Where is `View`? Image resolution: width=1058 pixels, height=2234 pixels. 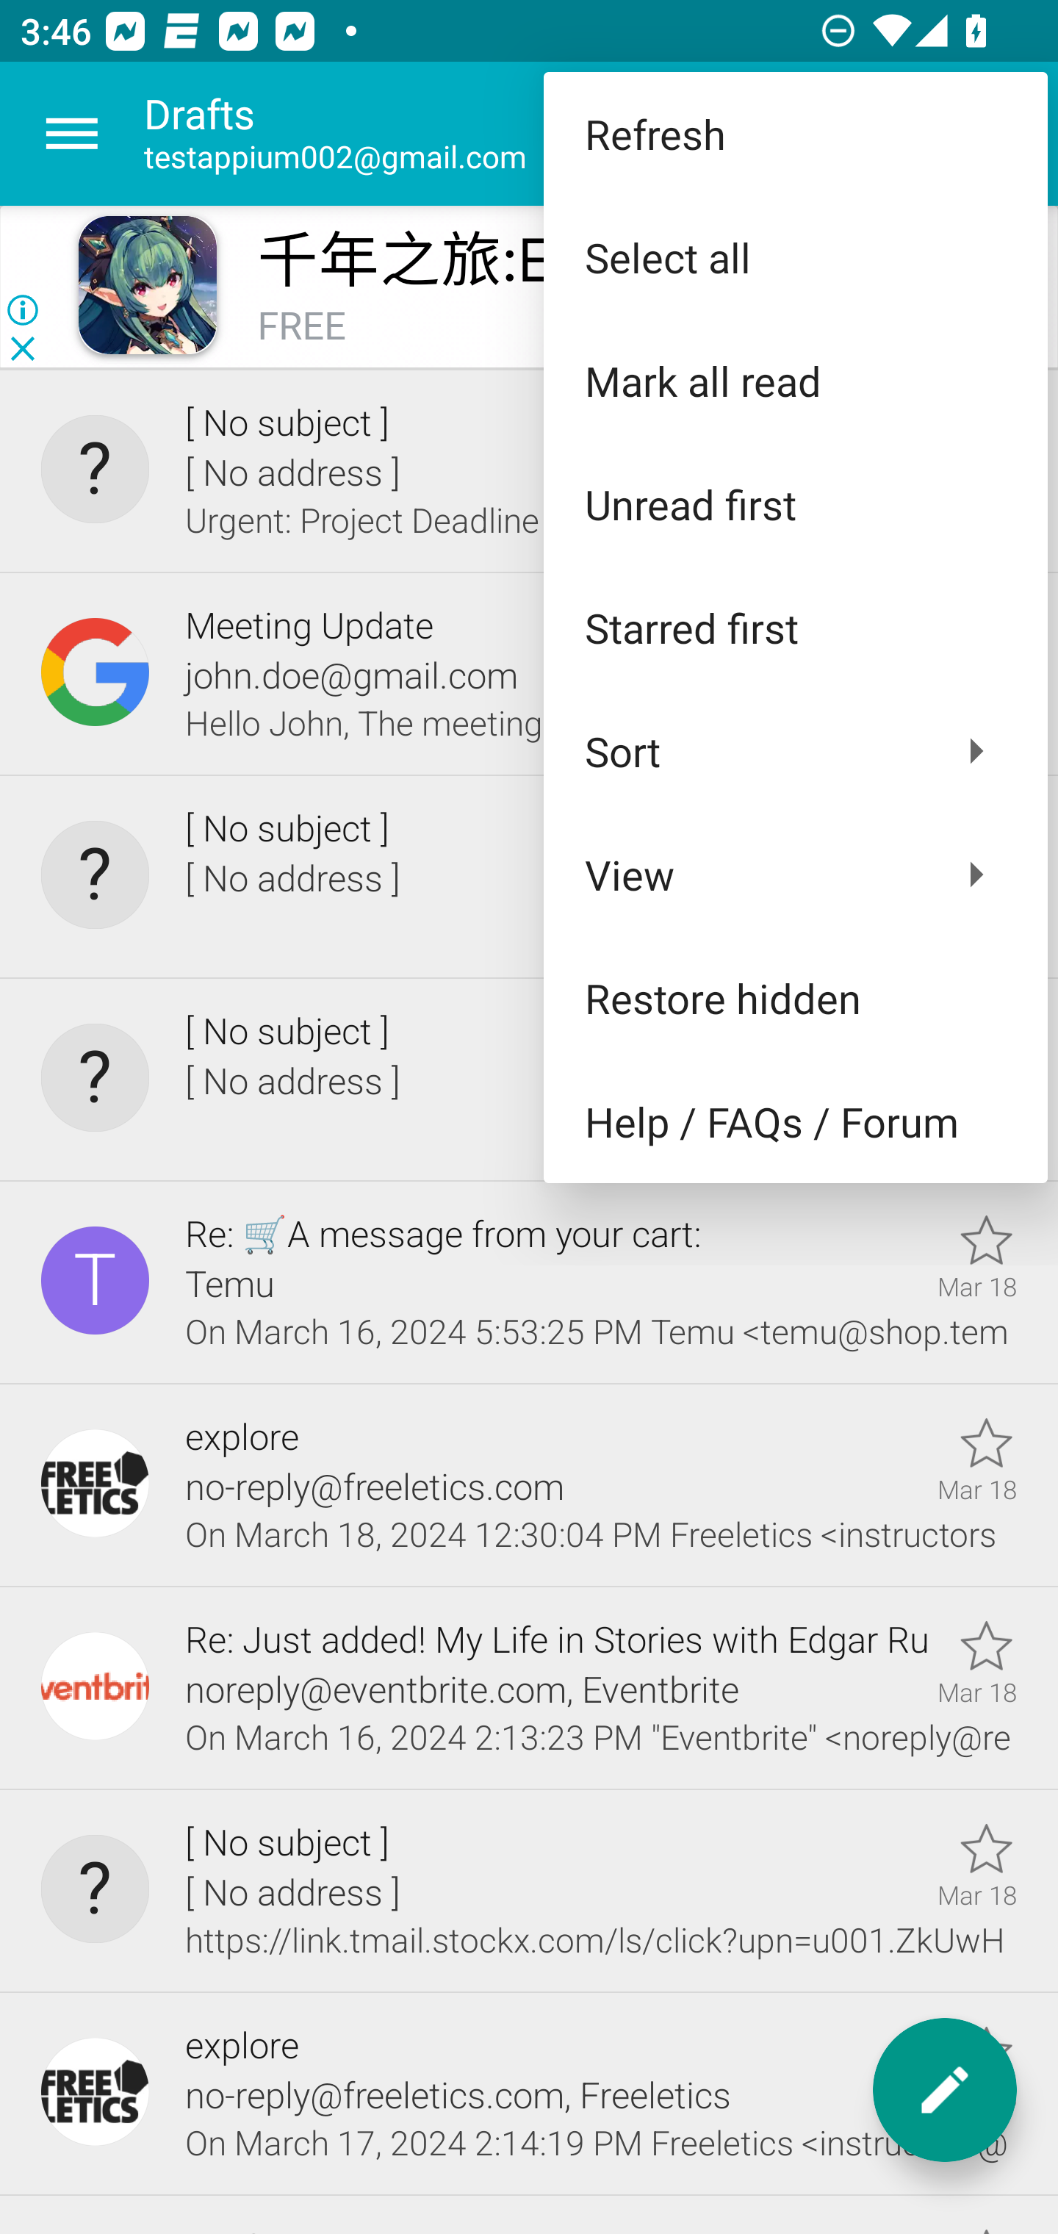 View is located at coordinates (795, 874).